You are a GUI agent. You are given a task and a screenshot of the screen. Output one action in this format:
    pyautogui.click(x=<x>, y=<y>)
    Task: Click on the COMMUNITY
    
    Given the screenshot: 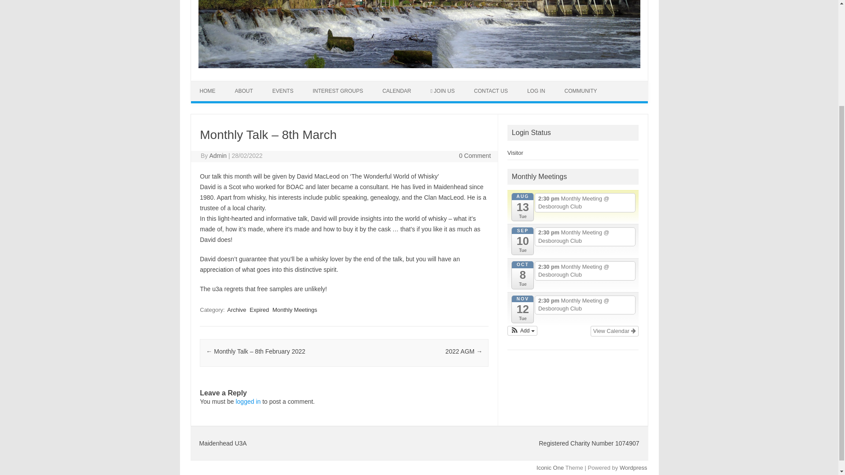 What is the action you would take?
    pyautogui.click(x=580, y=91)
    